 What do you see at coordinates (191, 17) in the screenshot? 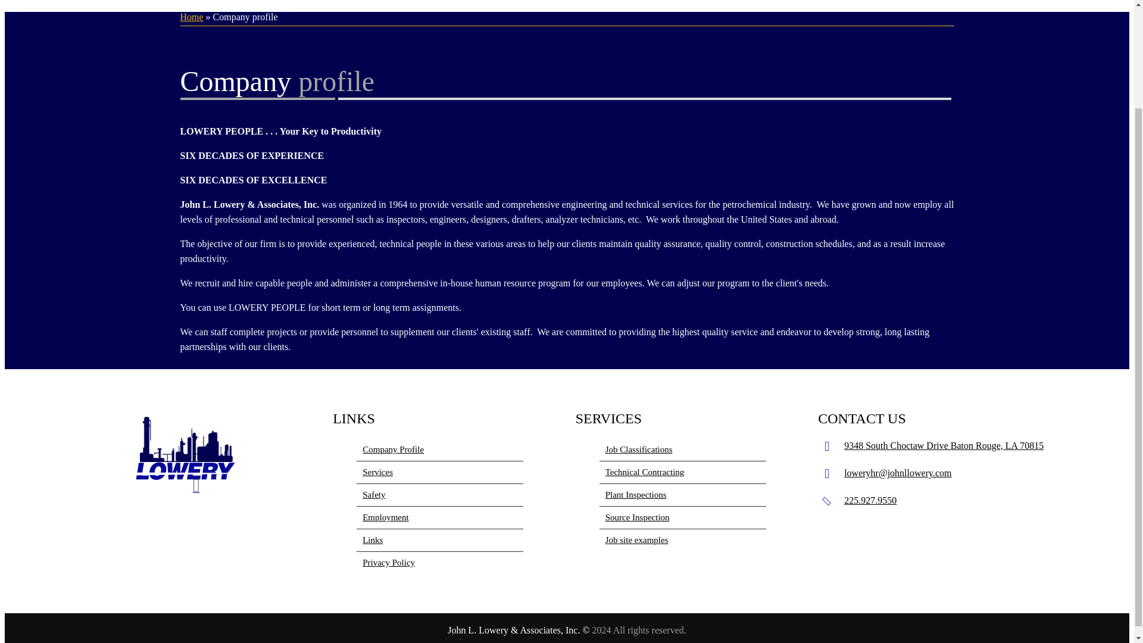
I see `Home` at bounding box center [191, 17].